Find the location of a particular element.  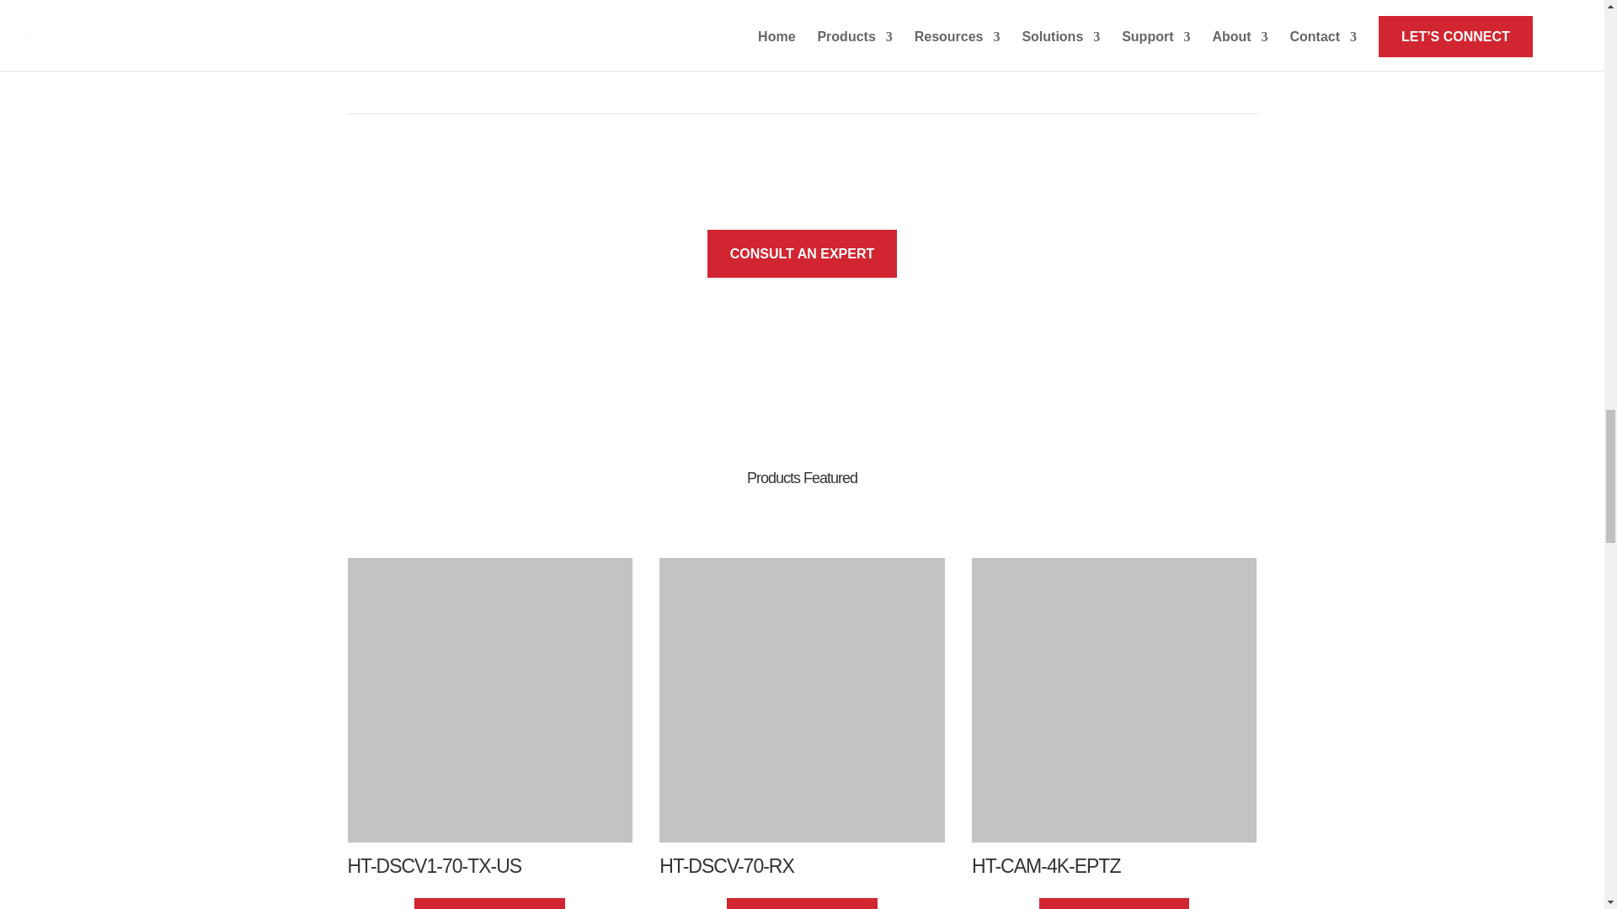

DSCV1-70-TX is located at coordinates (489, 700).